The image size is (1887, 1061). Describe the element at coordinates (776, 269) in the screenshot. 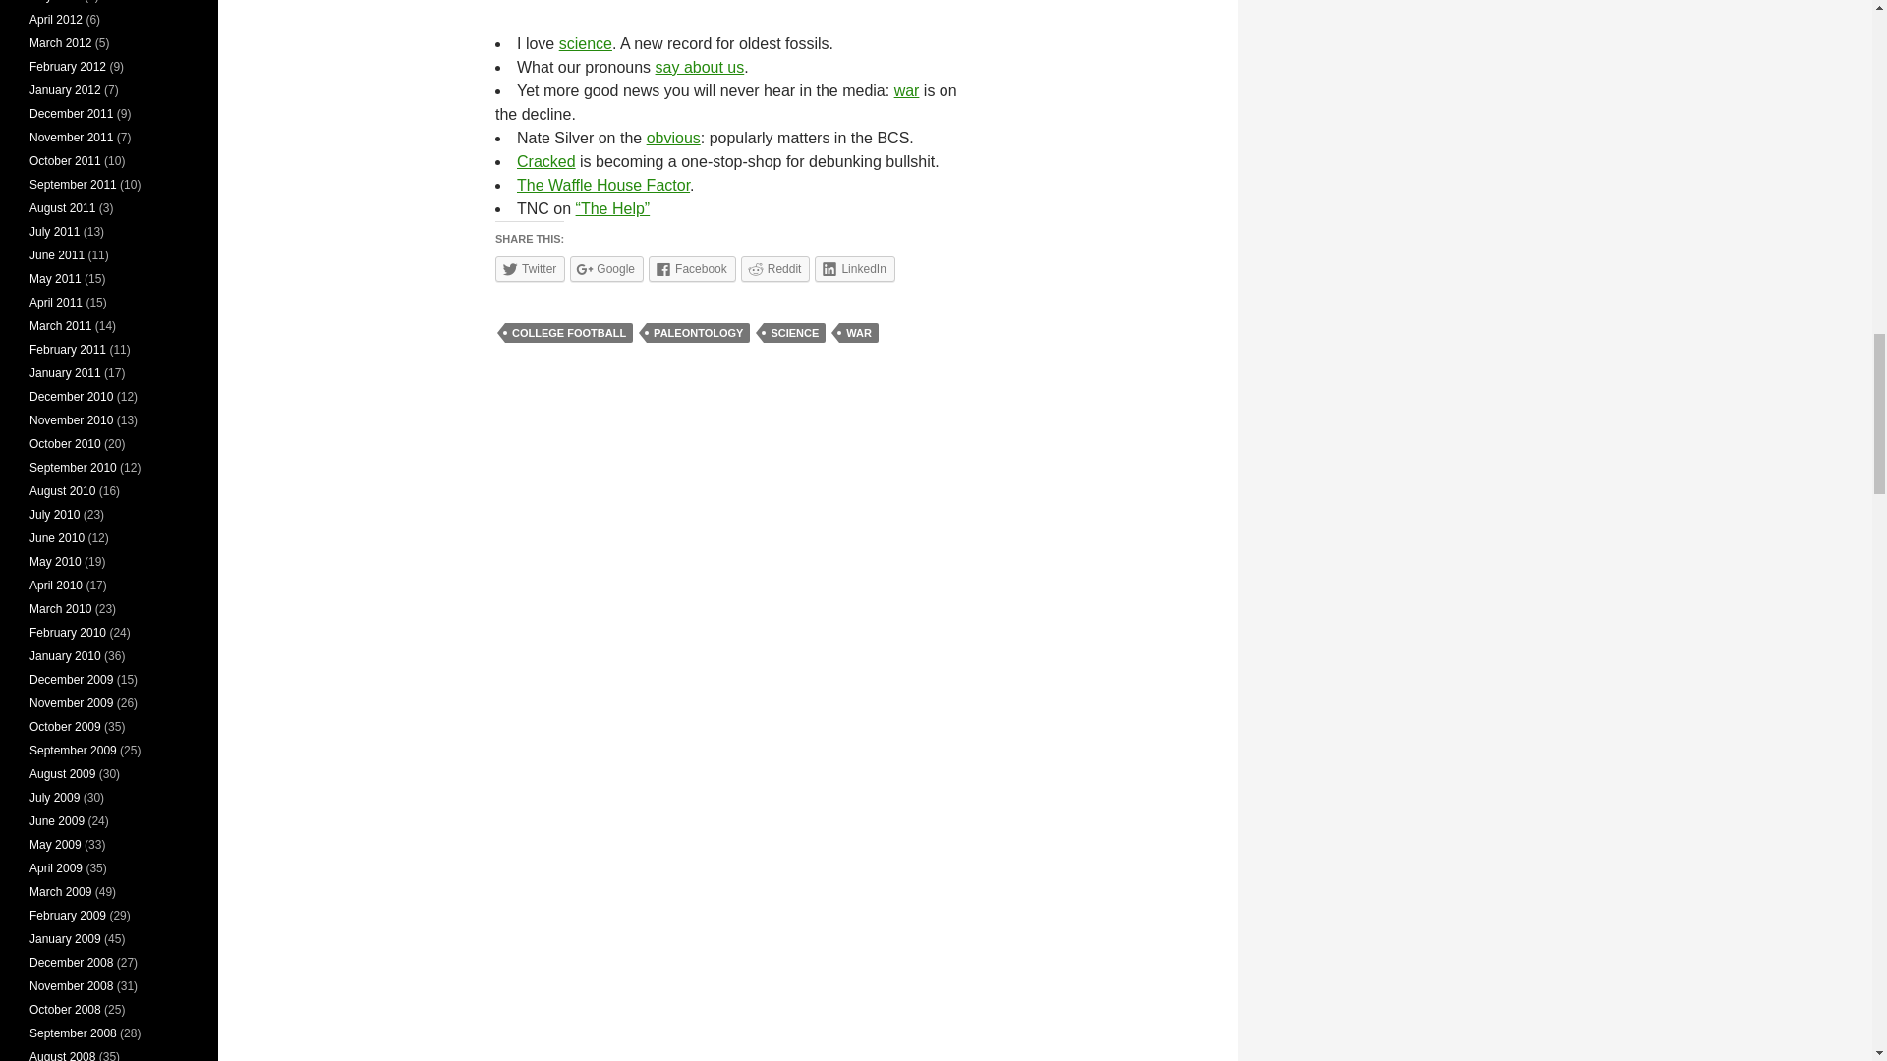

I see `Click to share on Reddit` at that location.